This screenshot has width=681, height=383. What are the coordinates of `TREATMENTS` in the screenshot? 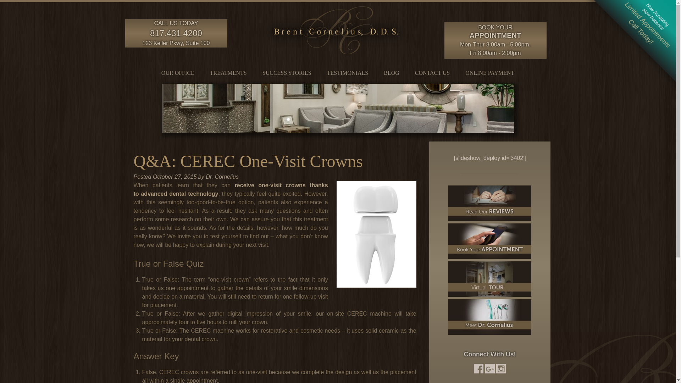 It's located at (228, 71).